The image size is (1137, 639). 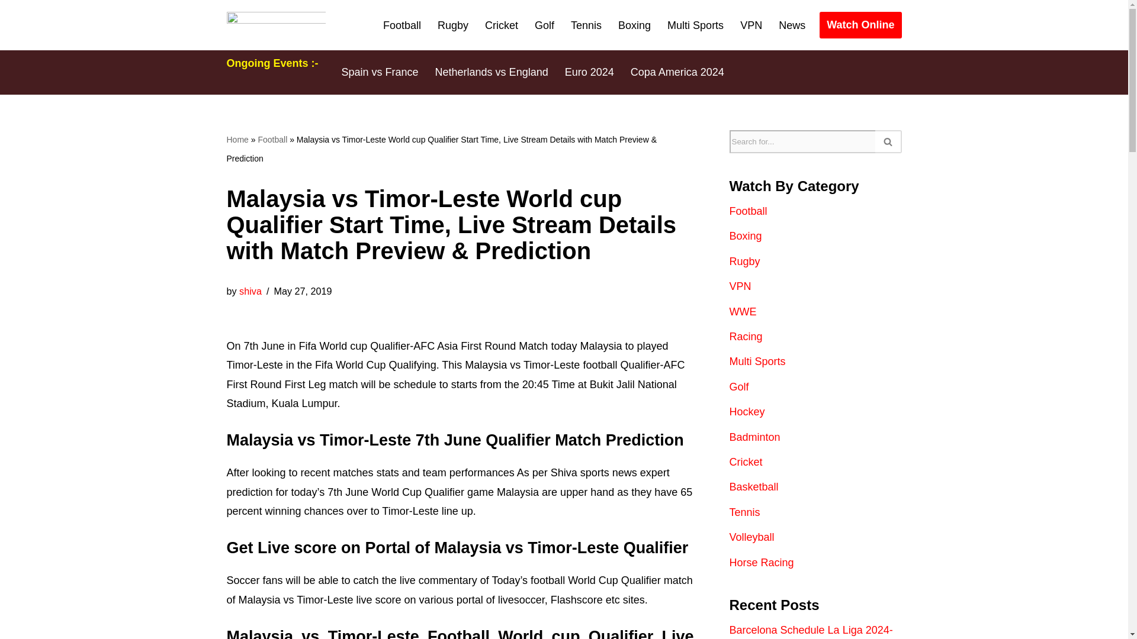 I want to click on Home, so click(x=237, y=140).